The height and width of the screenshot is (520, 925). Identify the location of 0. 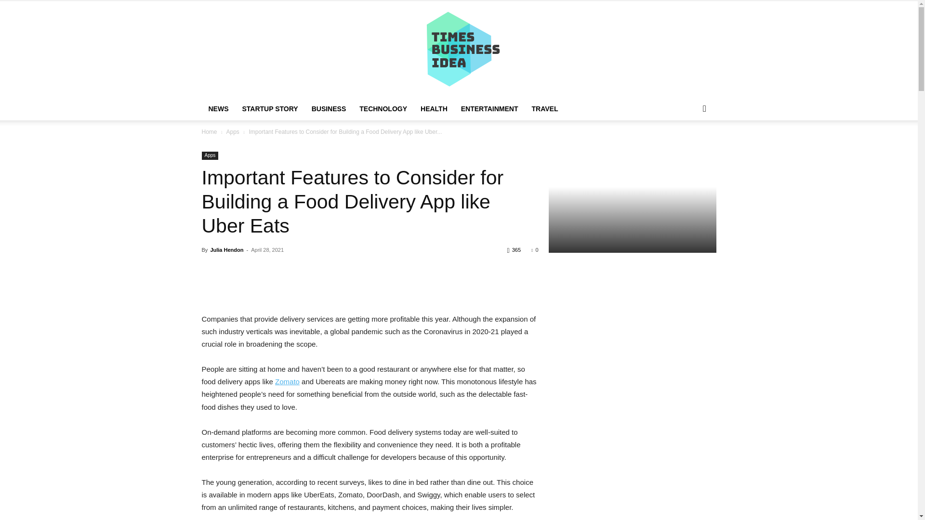
(535, 249).